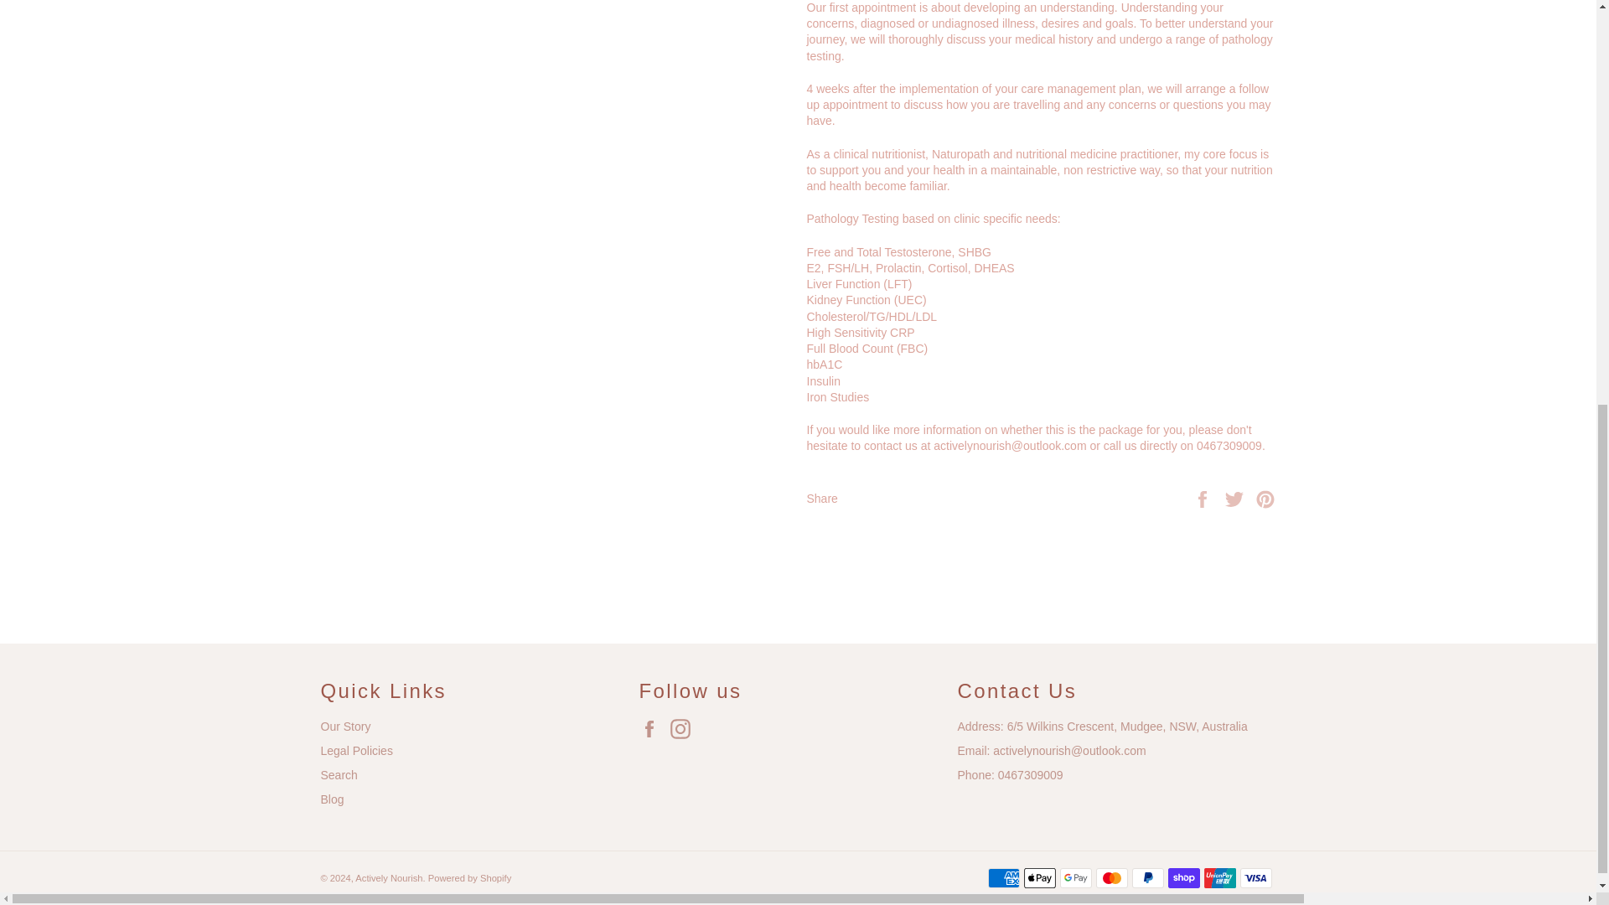  What do you see at coordinates (1203, 498) in the screenshot?
I see `Share on Facebook` at bounding box center [1203, 498].